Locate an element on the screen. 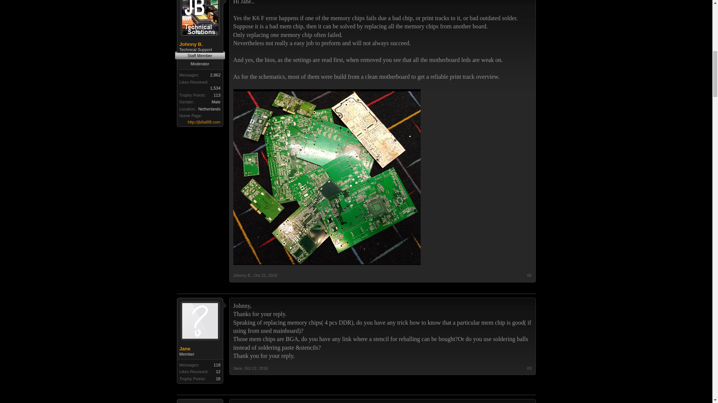 The image size is (718, 403). Johnny B. is located at coordinates (242, 275).